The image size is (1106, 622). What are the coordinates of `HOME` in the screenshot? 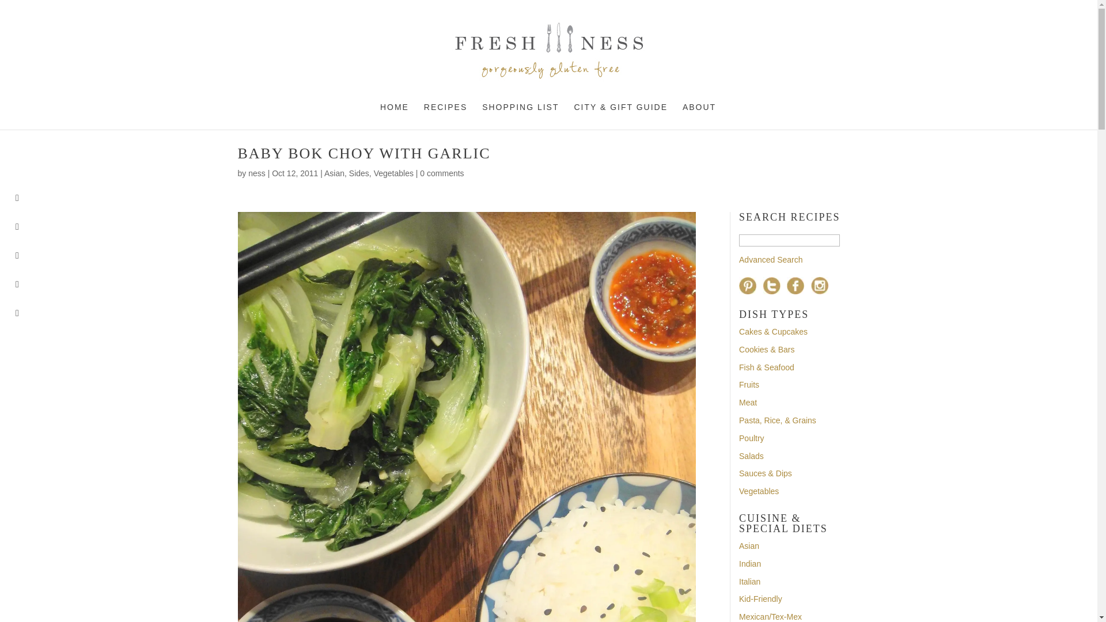 It's located at (395, 116).